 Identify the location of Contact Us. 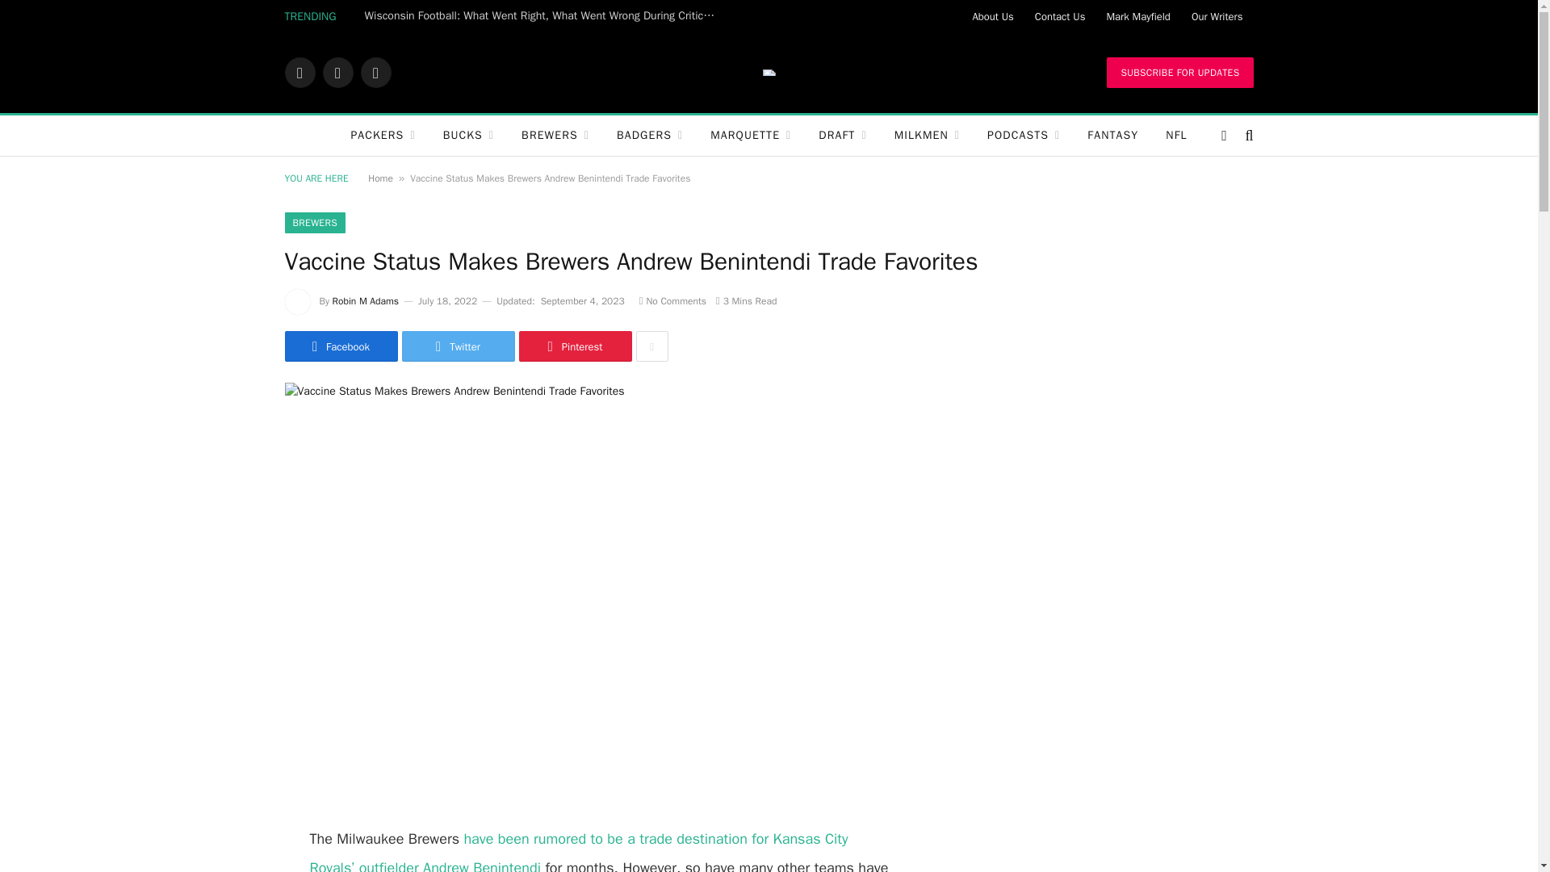
(1060, 16).